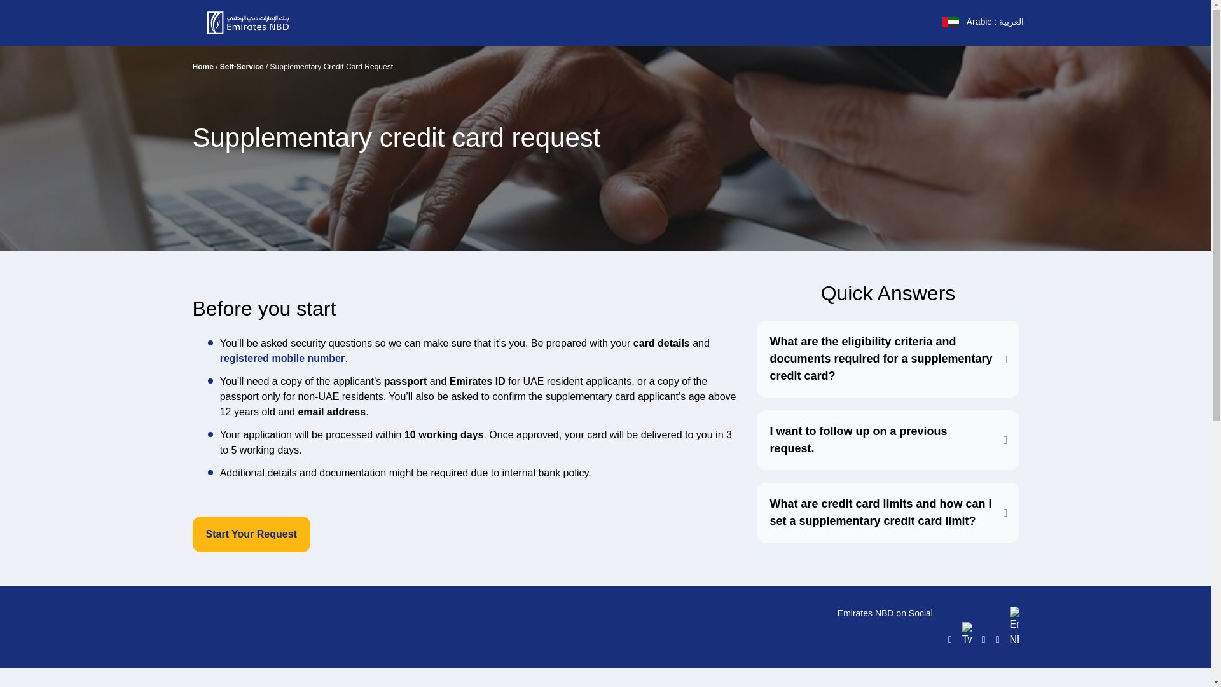  What do you see at coordinates (251, 534) in the screenshot?
I see `Start Your Request` at bounding box center [251, 534].